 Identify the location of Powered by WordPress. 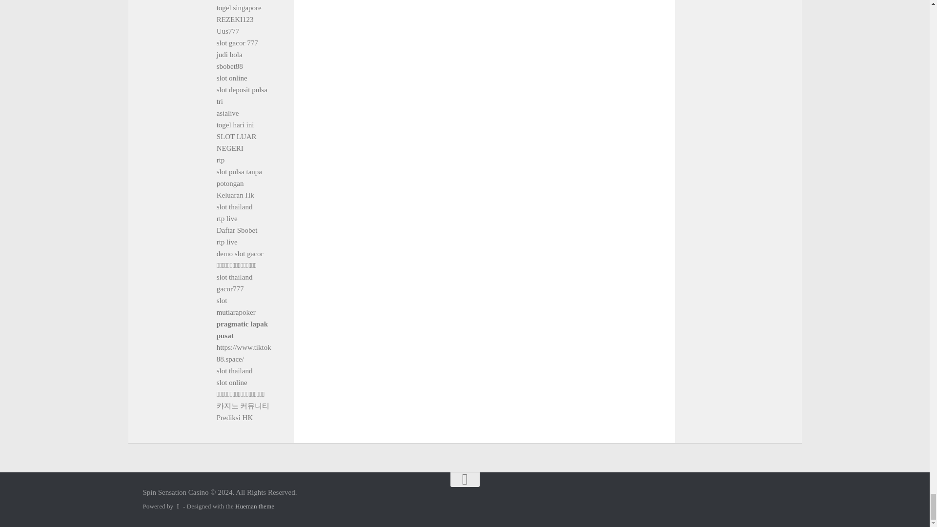
(178, 507).